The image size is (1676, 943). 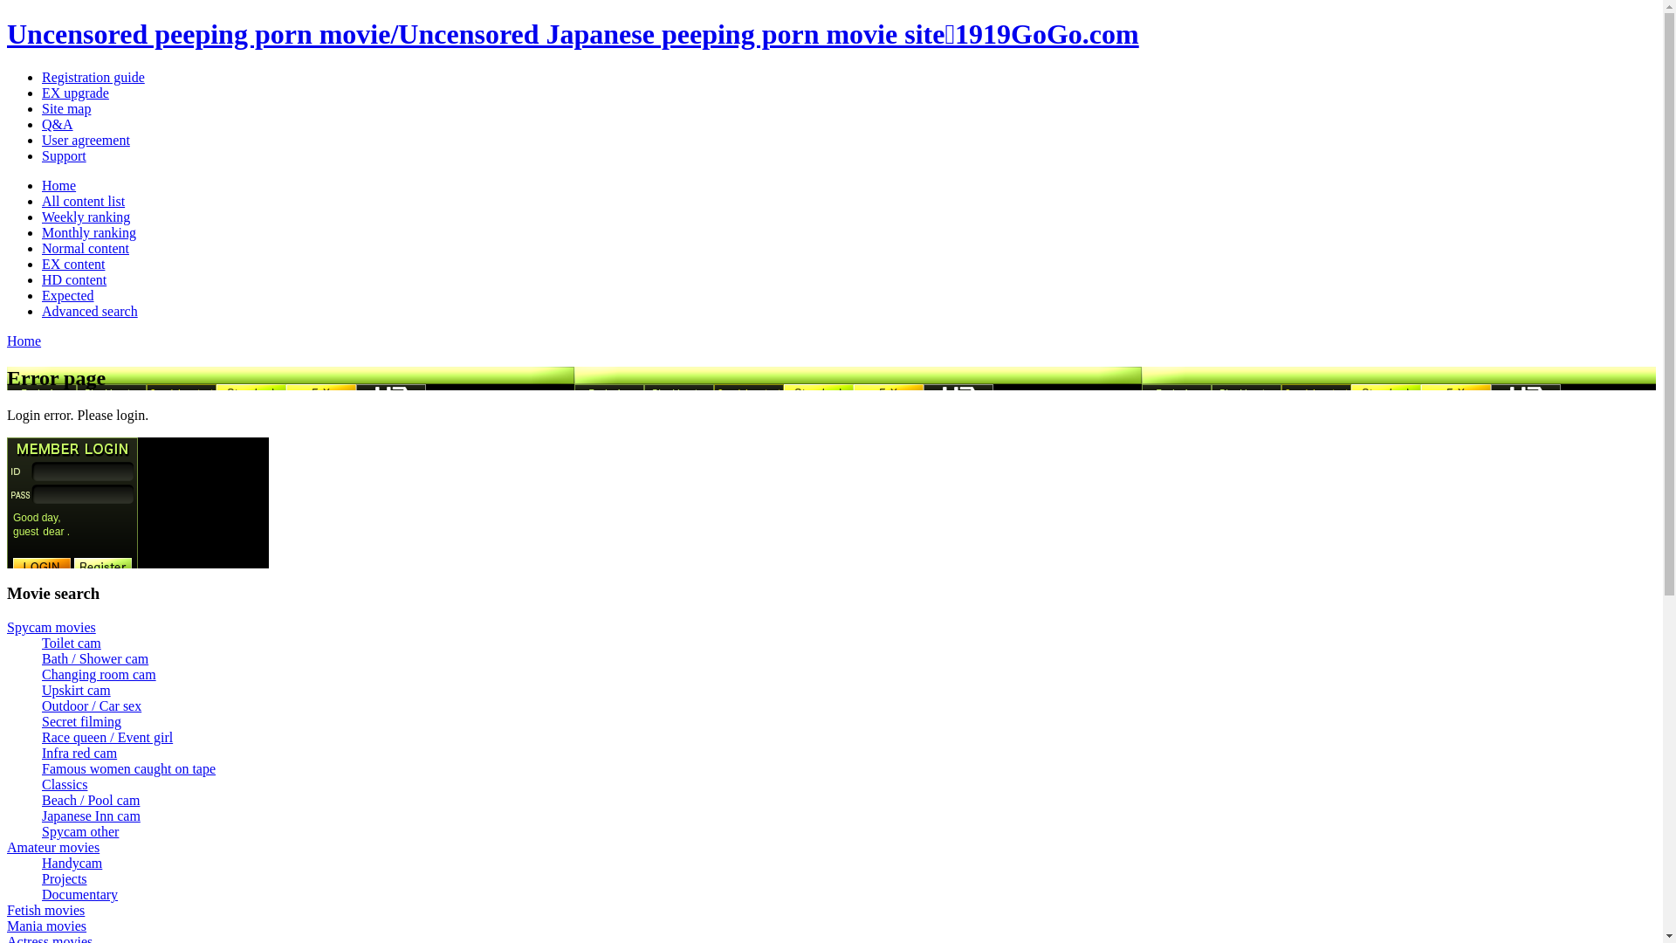 I want to click on Toilet cam, so click(x=72, y=643).